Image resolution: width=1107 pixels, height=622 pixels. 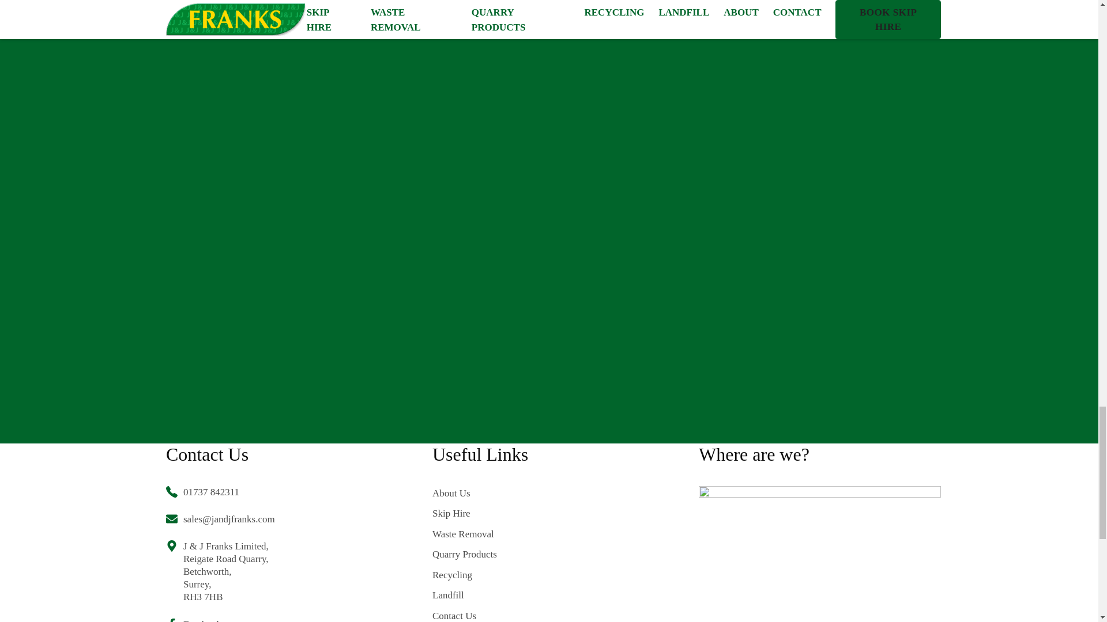 What do you see at coordinates (496, 555) in the screenshot?
I see `Quarry Products` at bounding box center [496, 555].